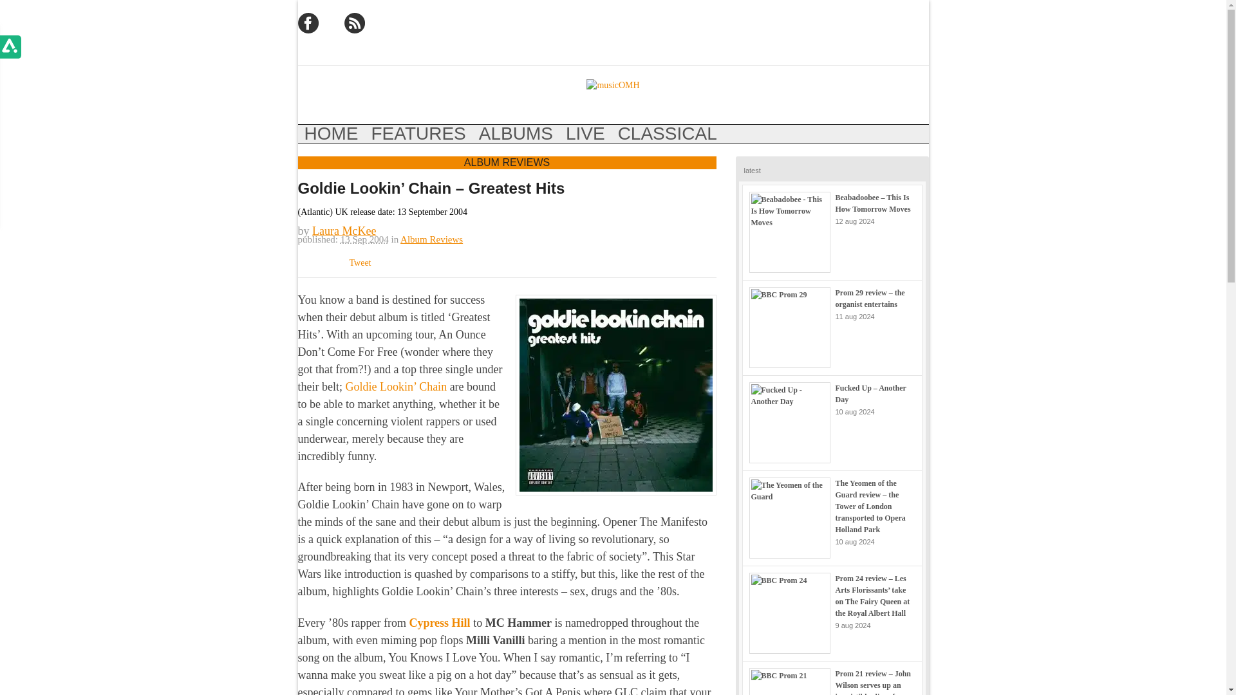 This screenshot has width=1236, height=695. What do you see at coordinates (586, 134) in the screenshot?
I see `live music reviews` at bounding box center [586, 134].